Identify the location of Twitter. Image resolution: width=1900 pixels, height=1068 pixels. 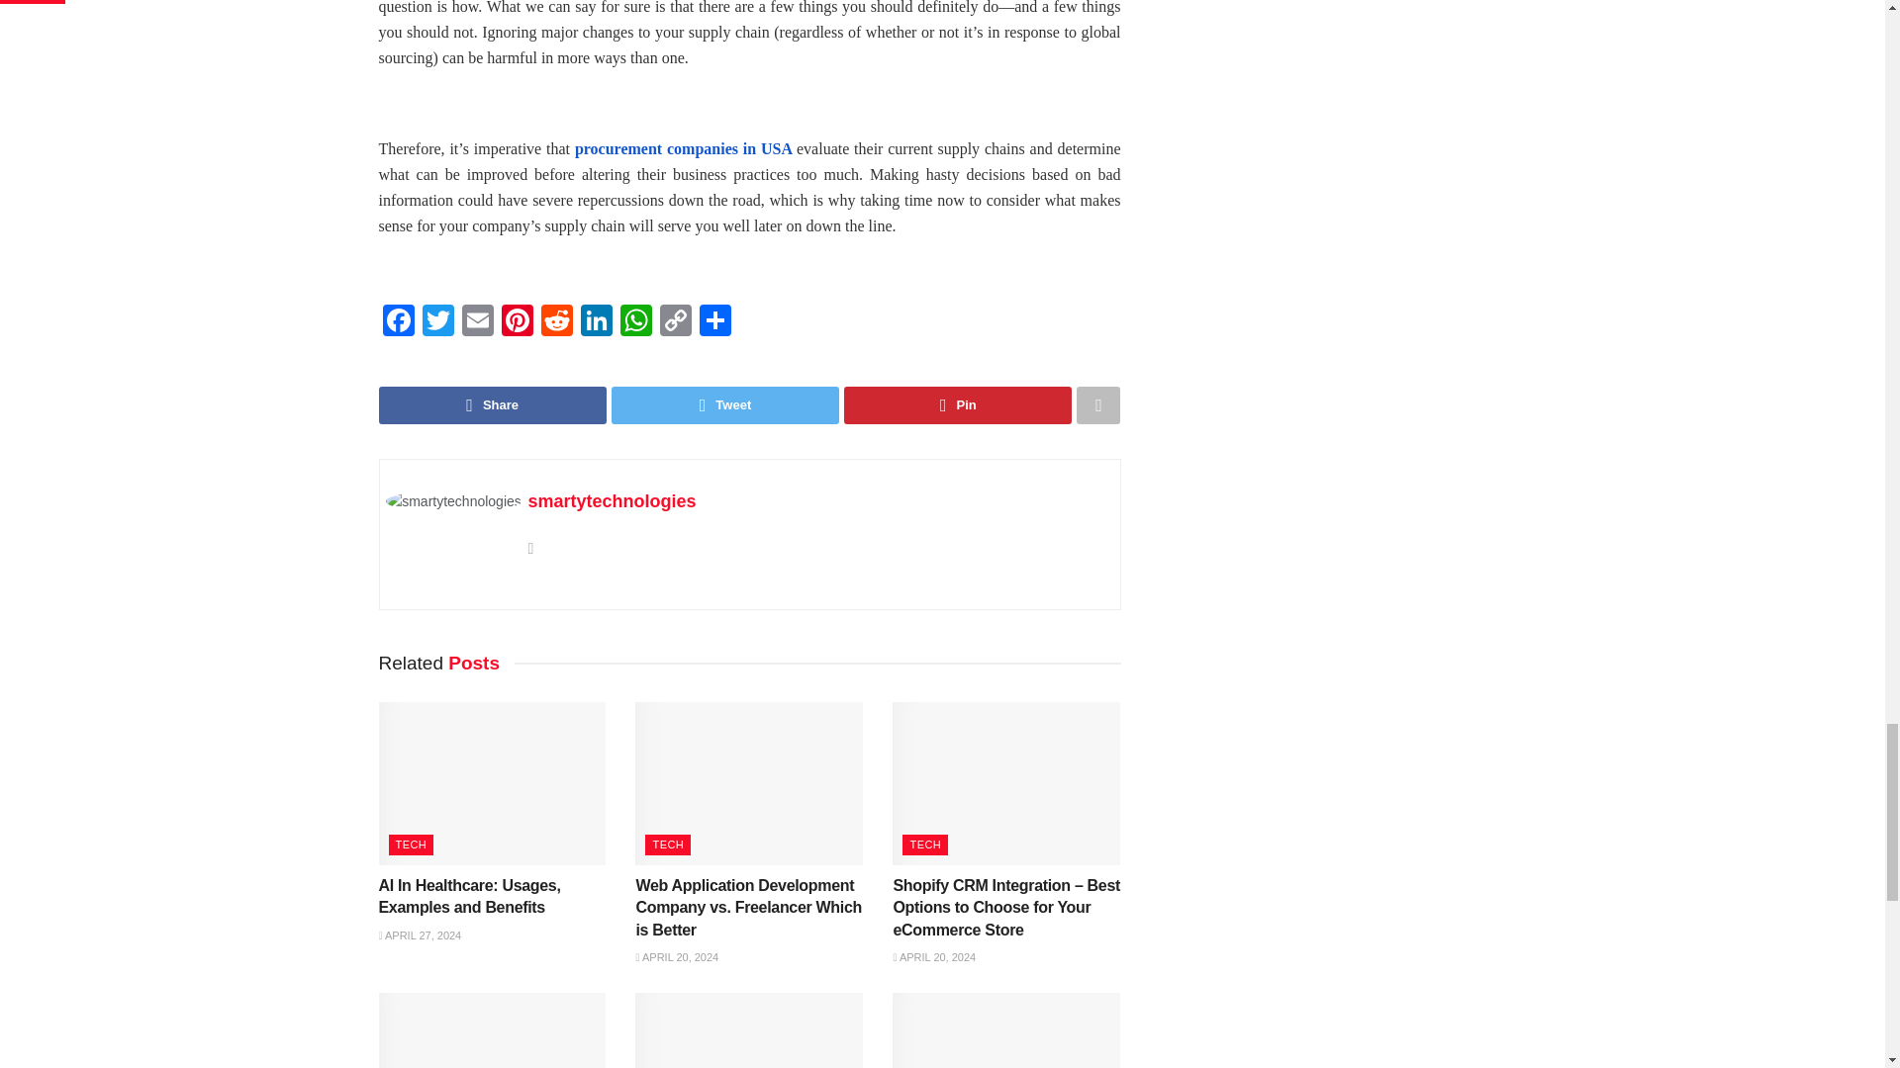
(437, 322).